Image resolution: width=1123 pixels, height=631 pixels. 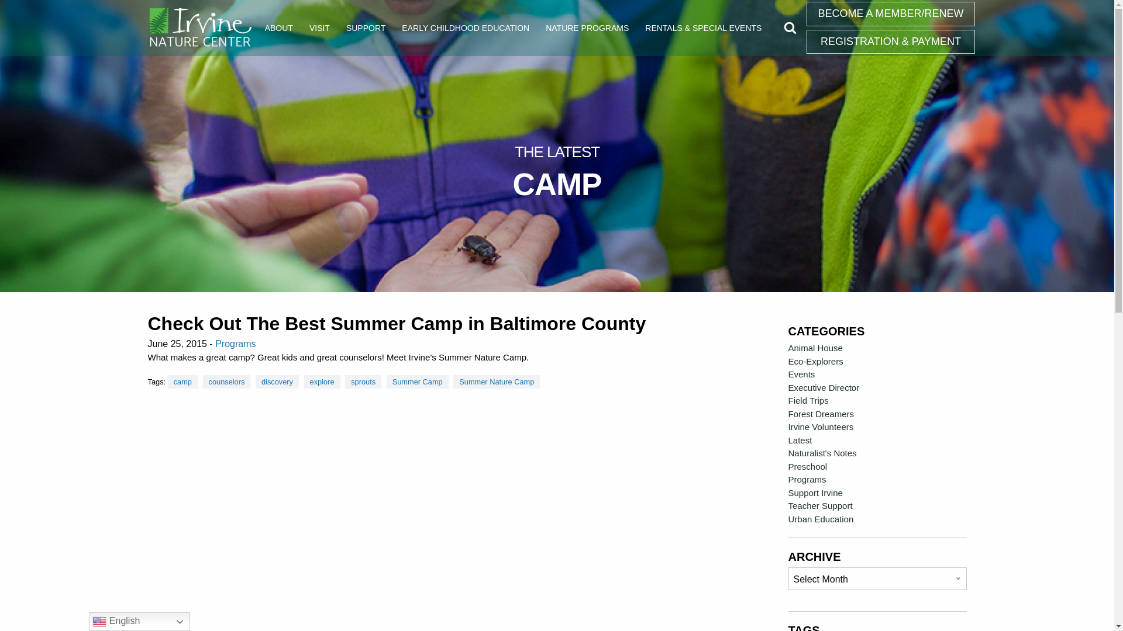 I want to click on EARLY CHILDHOOD EDUCATION, so click(x=466, y=27).